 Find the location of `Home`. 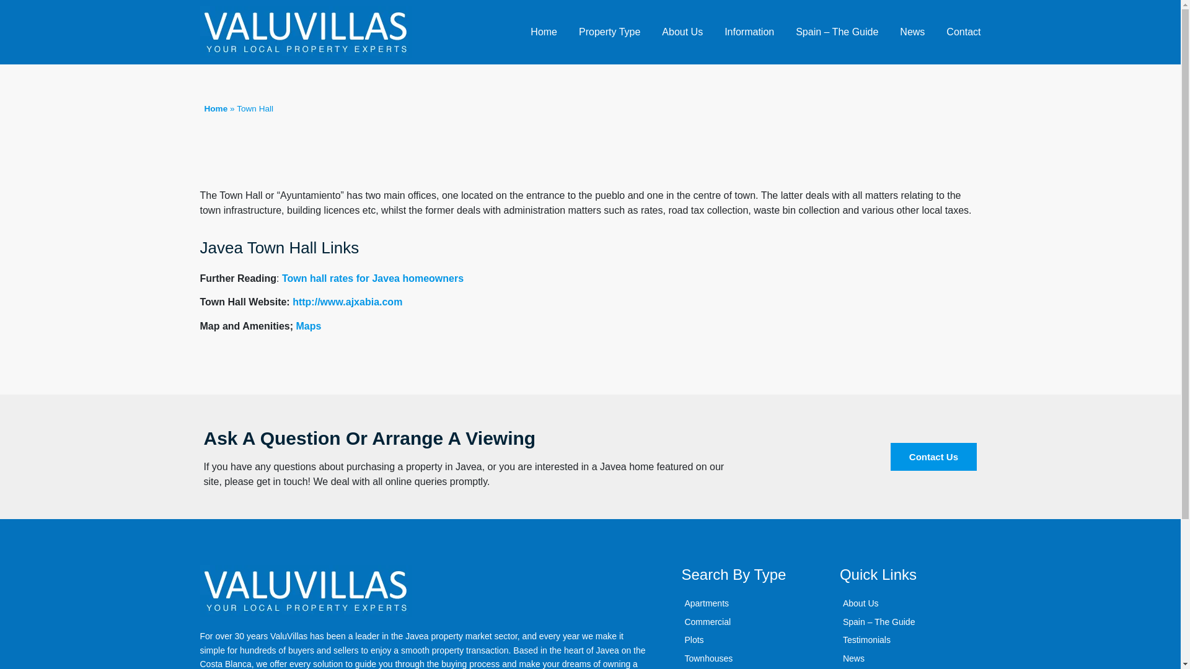

Home is located at coordinates (216, 108).